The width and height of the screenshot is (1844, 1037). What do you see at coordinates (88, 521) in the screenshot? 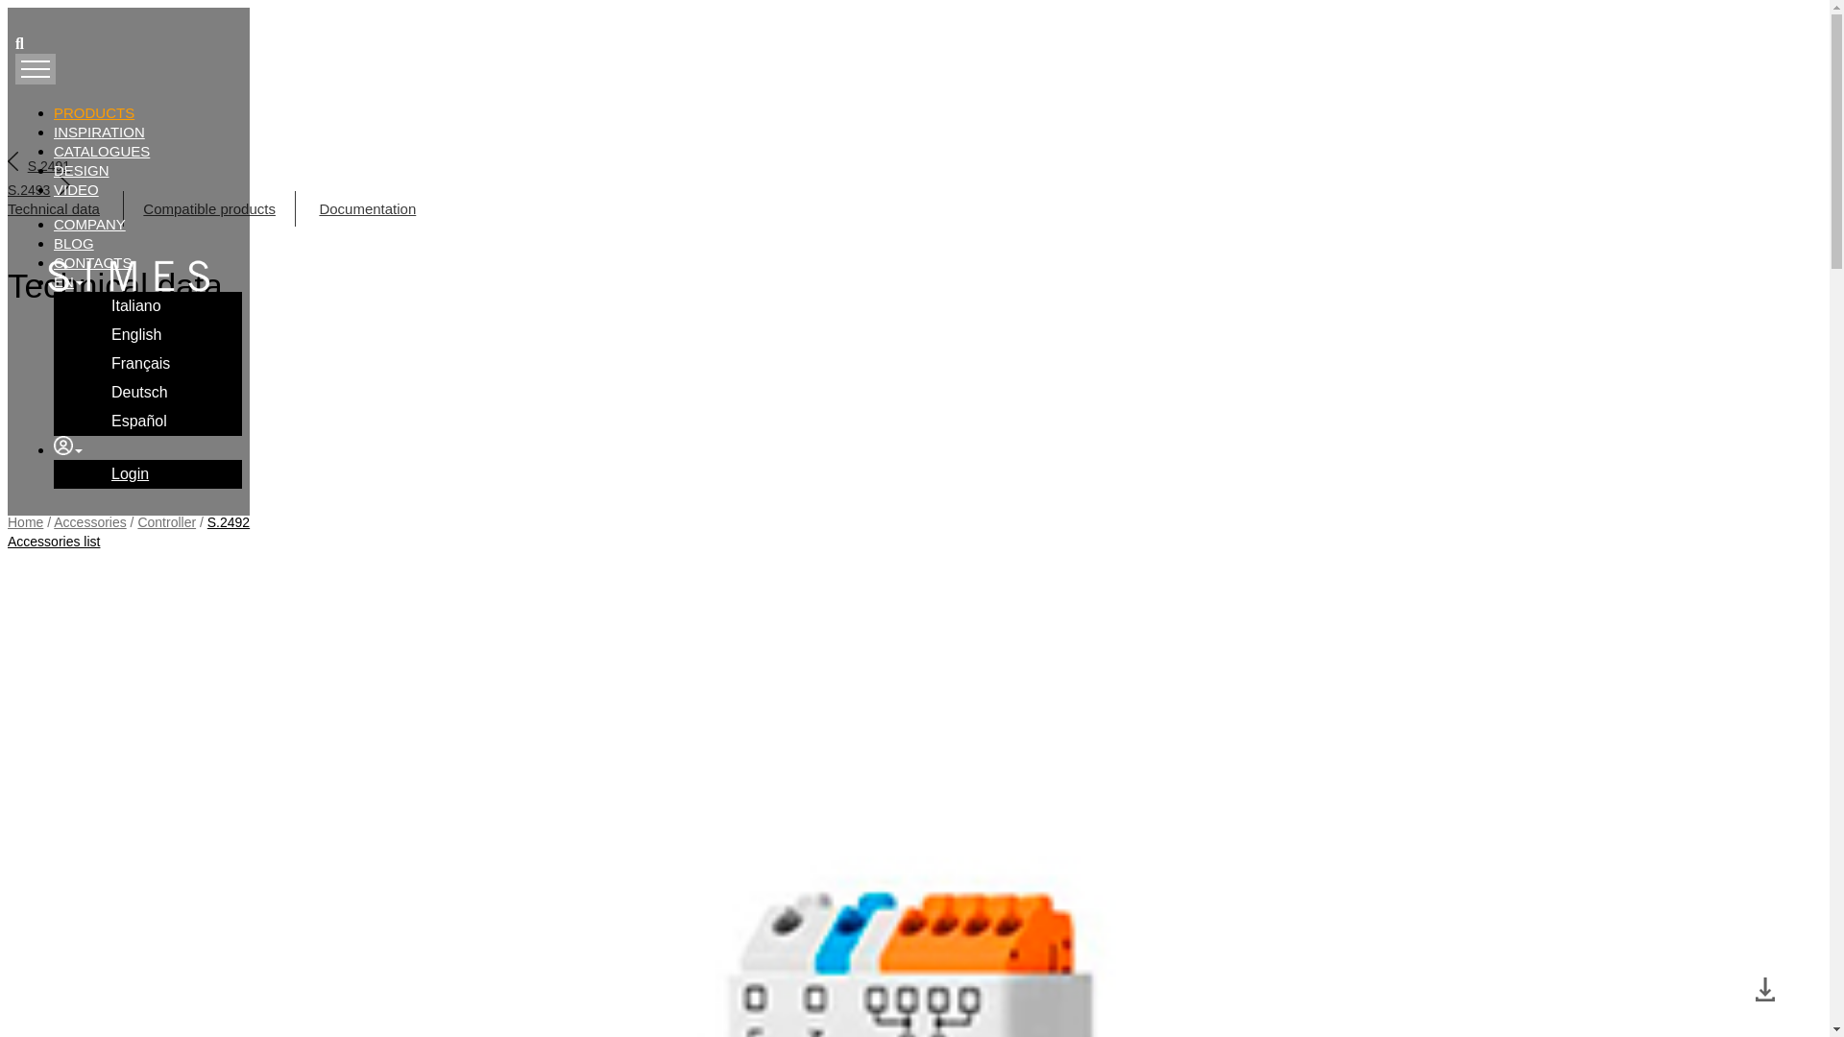
I see `Accessories` at bounding box center [88, 521].